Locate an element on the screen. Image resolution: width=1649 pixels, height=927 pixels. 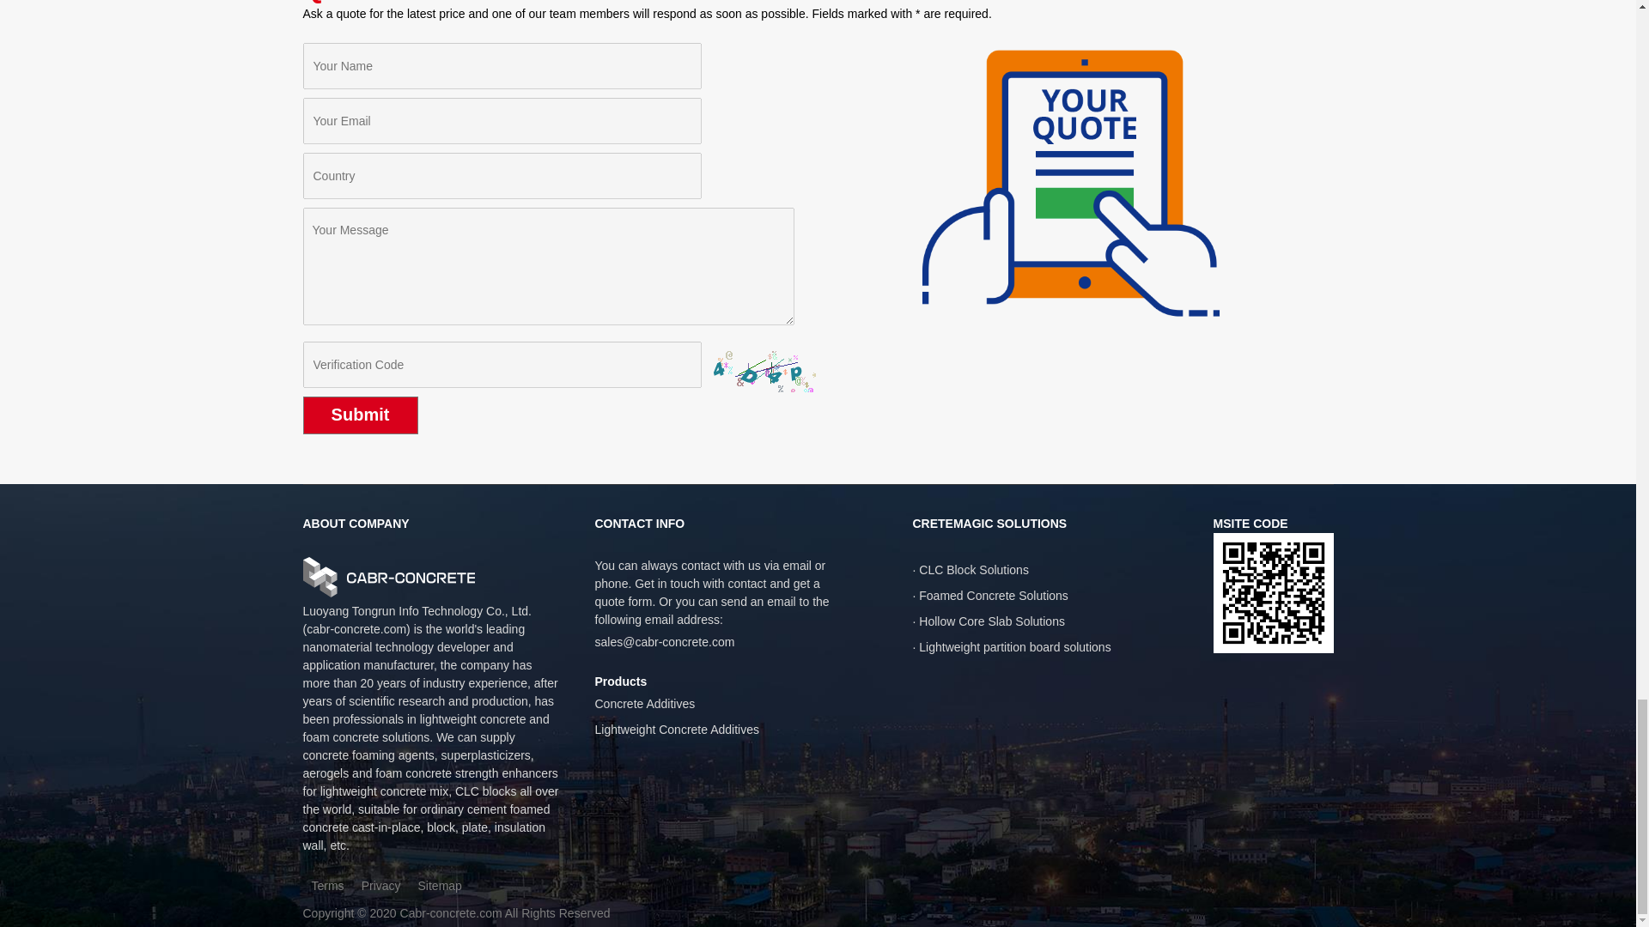
Lightweight Concrete Additives is located at coordinates (676, 730).